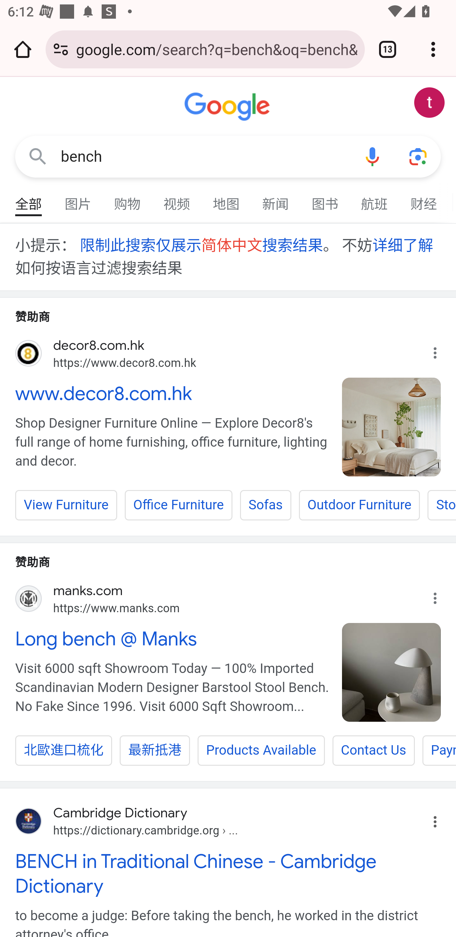  What do you see at coordinates (64, 750) in the screenshot?
I see `北歐進口梳化` at bounding box center [64, 750].